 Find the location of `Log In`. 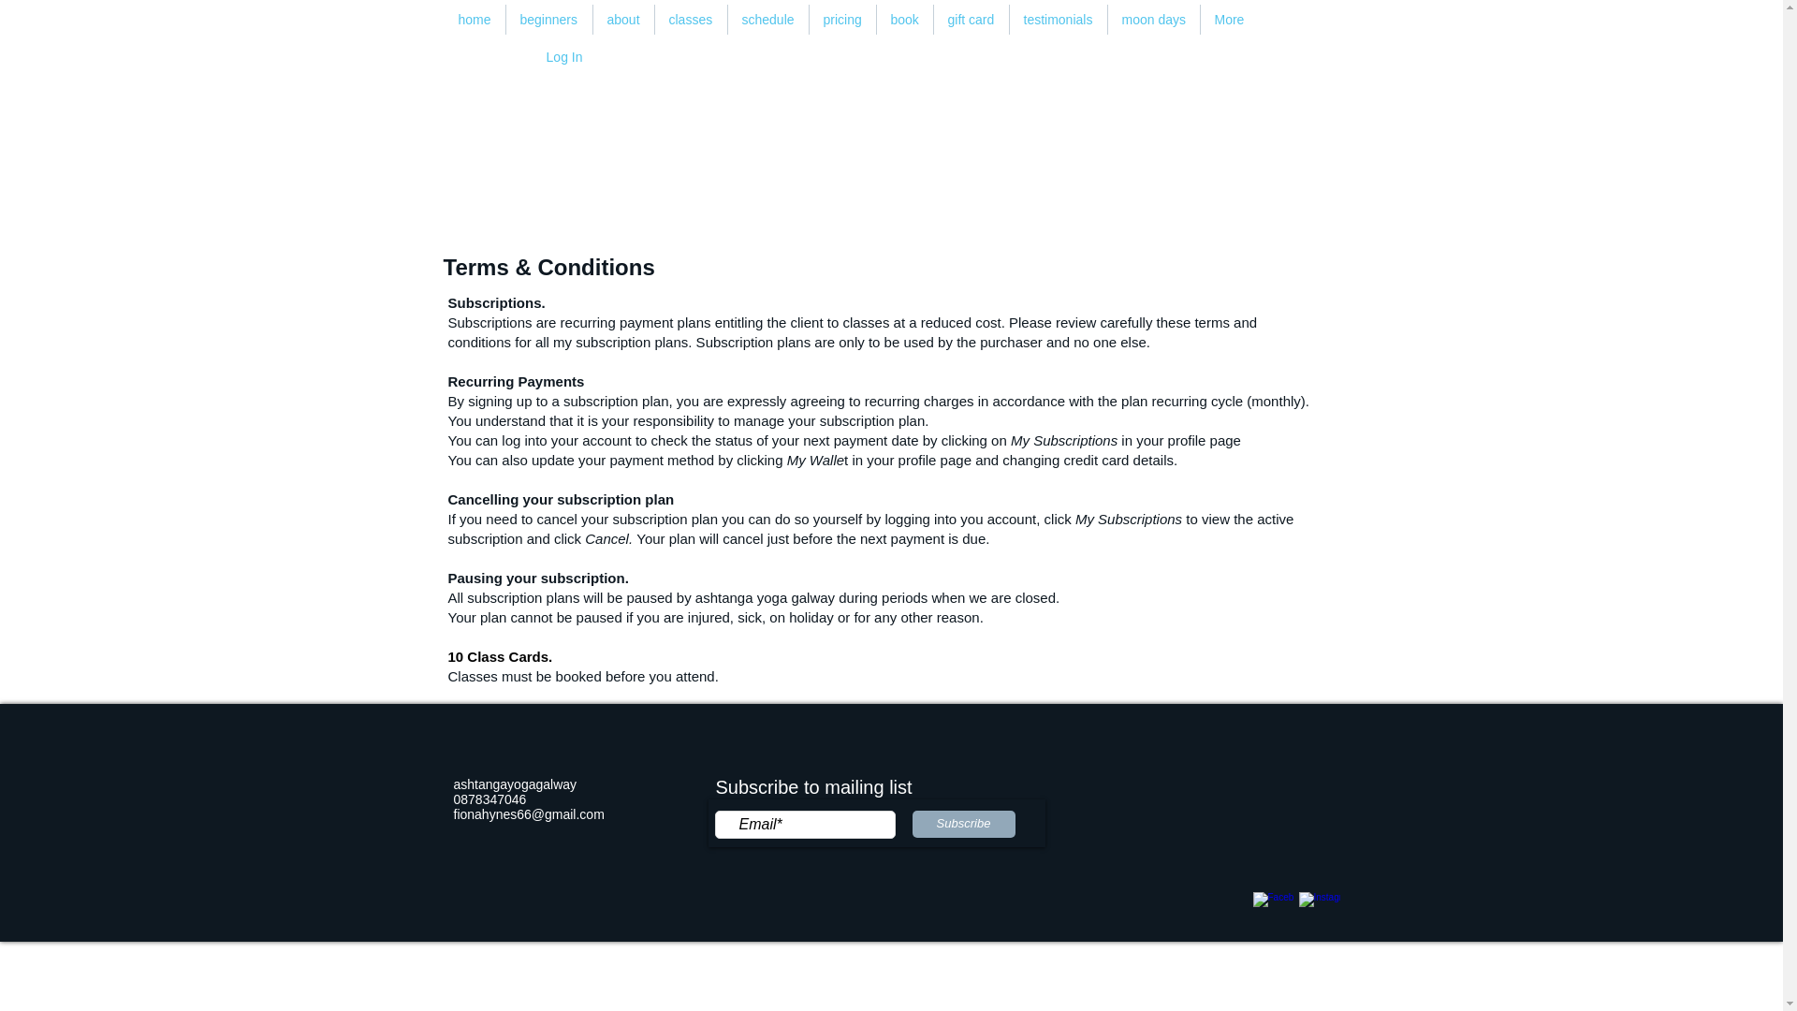

Log In is located at coordinates (565, 58).